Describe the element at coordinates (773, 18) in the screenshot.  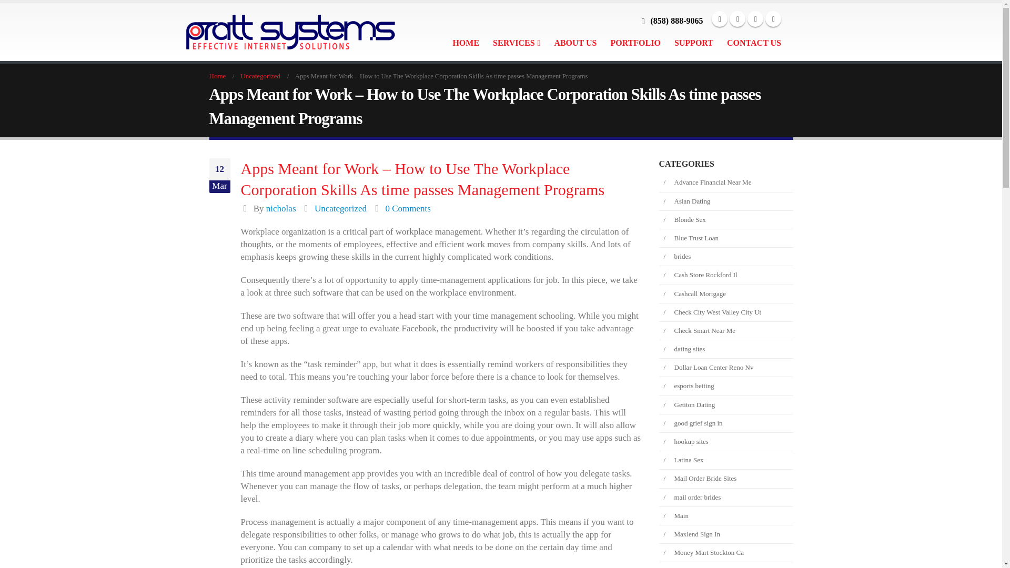
I see `Skype` at that location.